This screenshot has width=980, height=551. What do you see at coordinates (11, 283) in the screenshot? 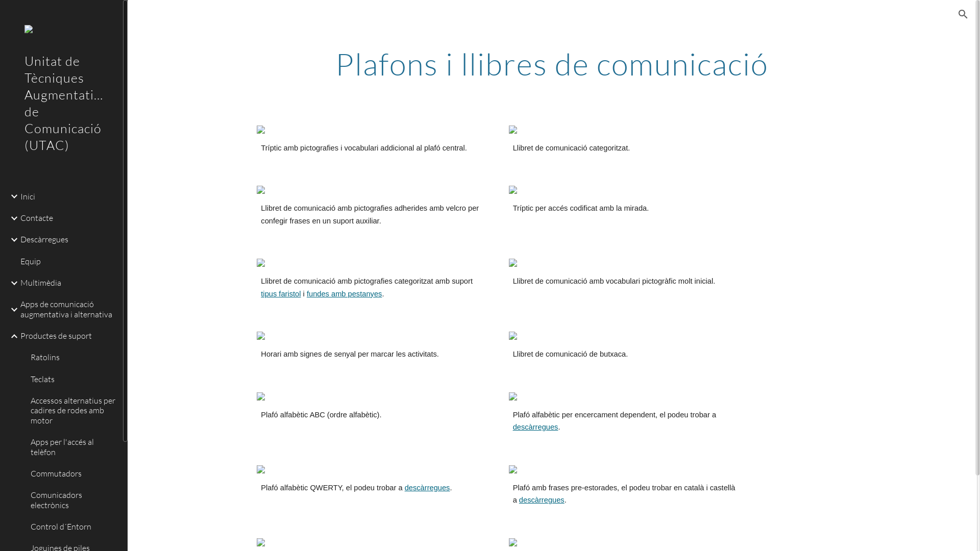
I see `Expand/Collapse` at bounding box center [11, 283].